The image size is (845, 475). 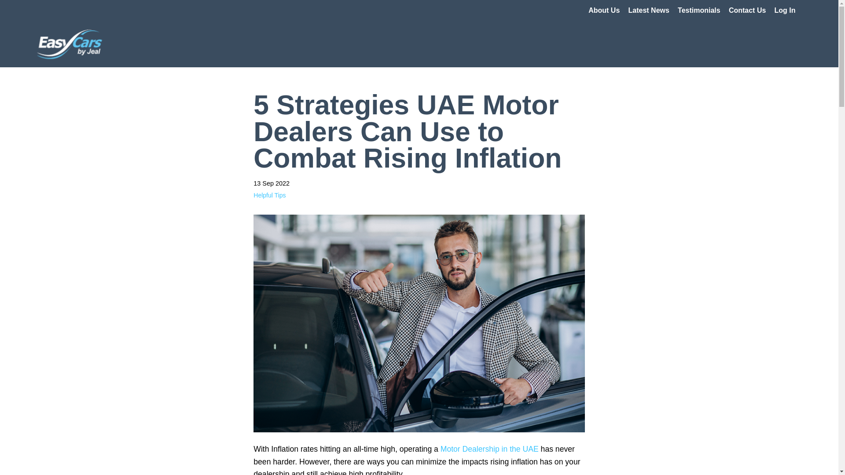 I want to click on Testimonials, so click(x=699, y=11).